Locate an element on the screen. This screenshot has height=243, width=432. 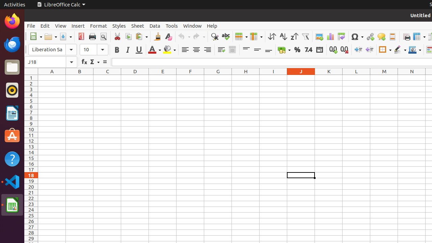
Pivot Table is located at coordinates (342, 36).